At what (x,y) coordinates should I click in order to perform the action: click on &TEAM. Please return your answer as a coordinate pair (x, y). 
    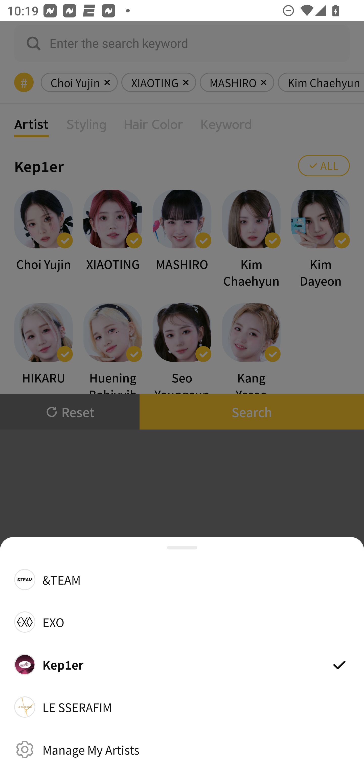
    Looking at the image, I should click on (182, 579).